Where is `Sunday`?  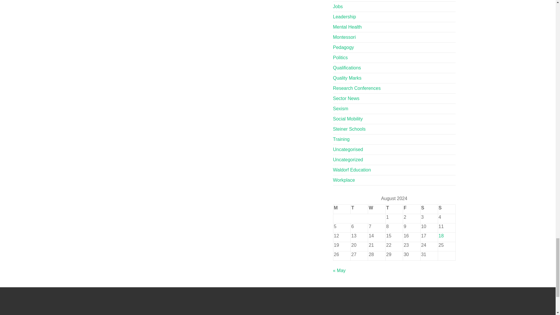 Sunday is located at coordinates (446, 209).